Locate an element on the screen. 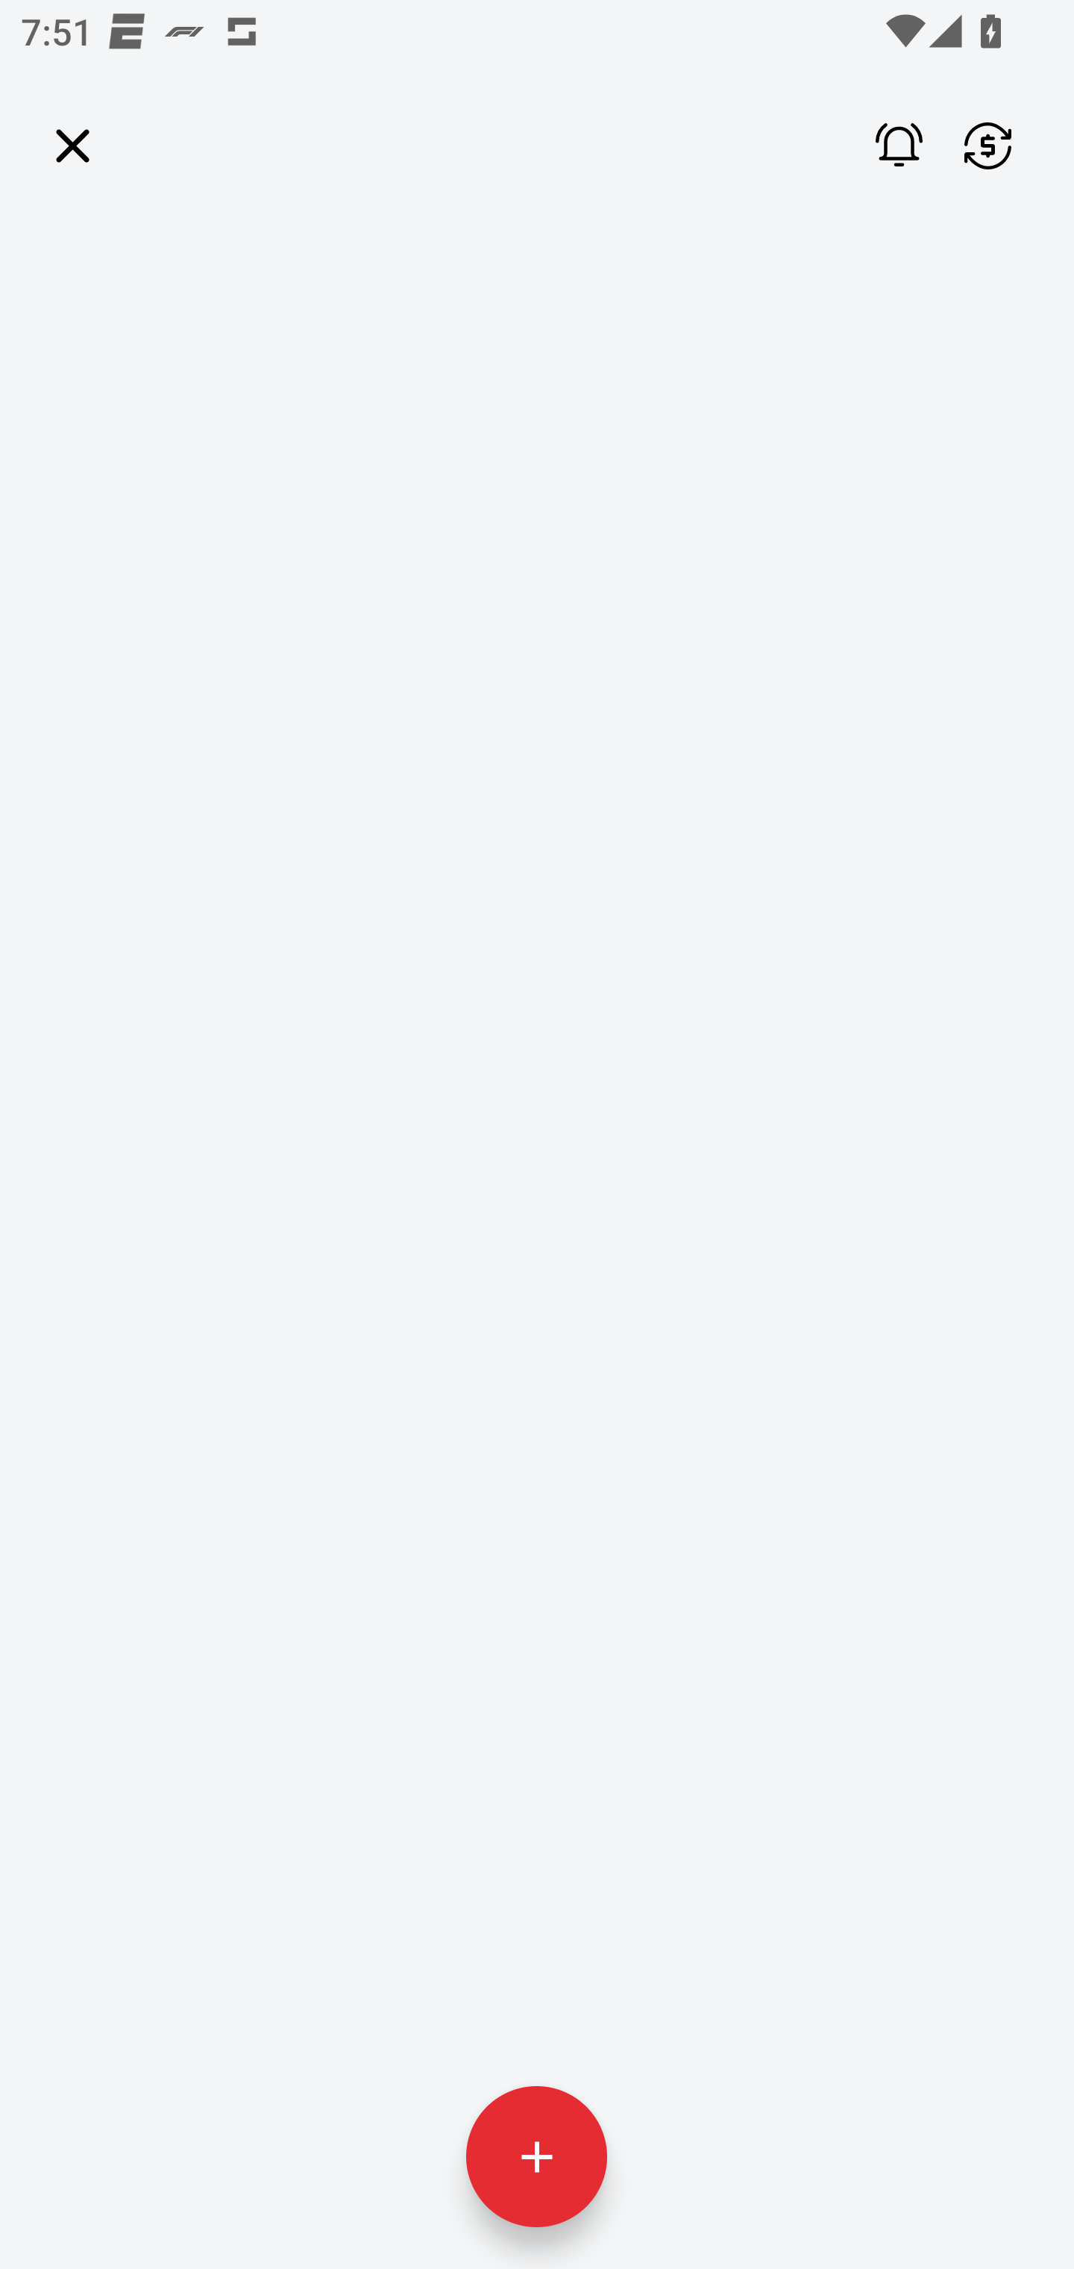 The width and height of the screenshot is (1074, 2269). Notification Settings is located at coordinates (881, 146).